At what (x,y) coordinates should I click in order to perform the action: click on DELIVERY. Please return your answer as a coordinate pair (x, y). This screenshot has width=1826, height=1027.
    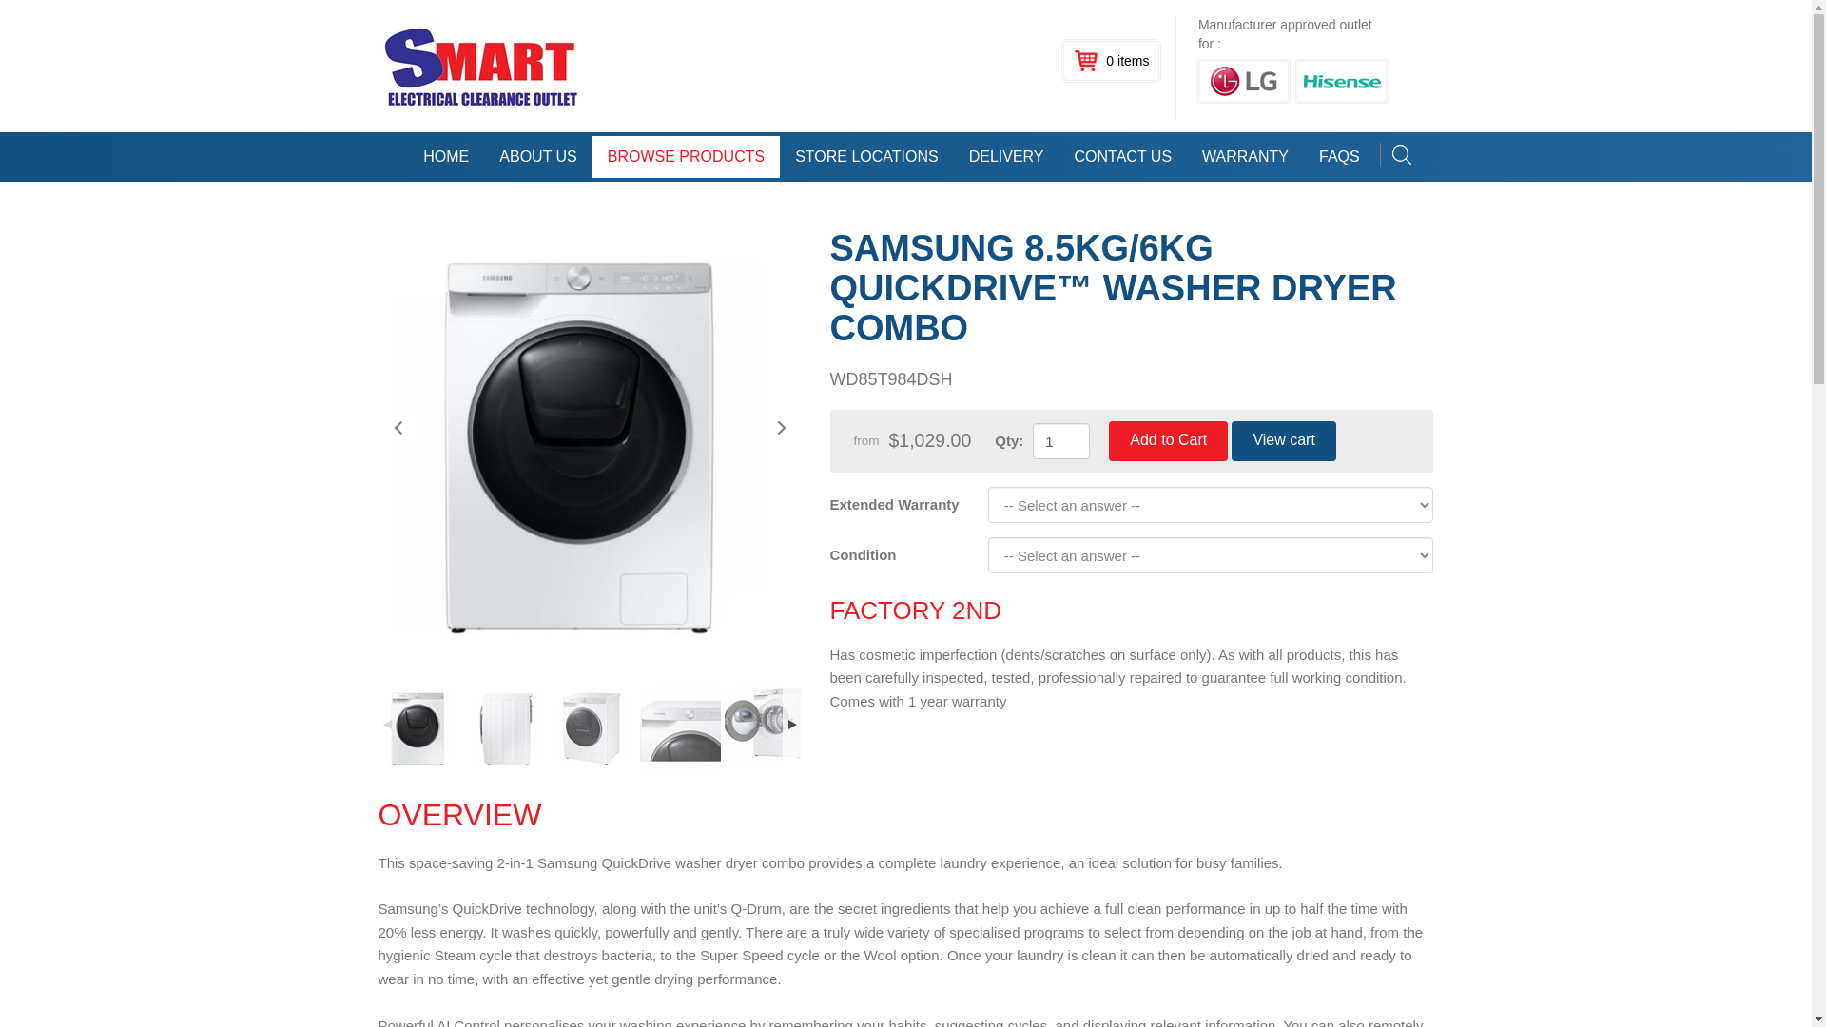
    Looking at the image, I should click on (1006, 156).